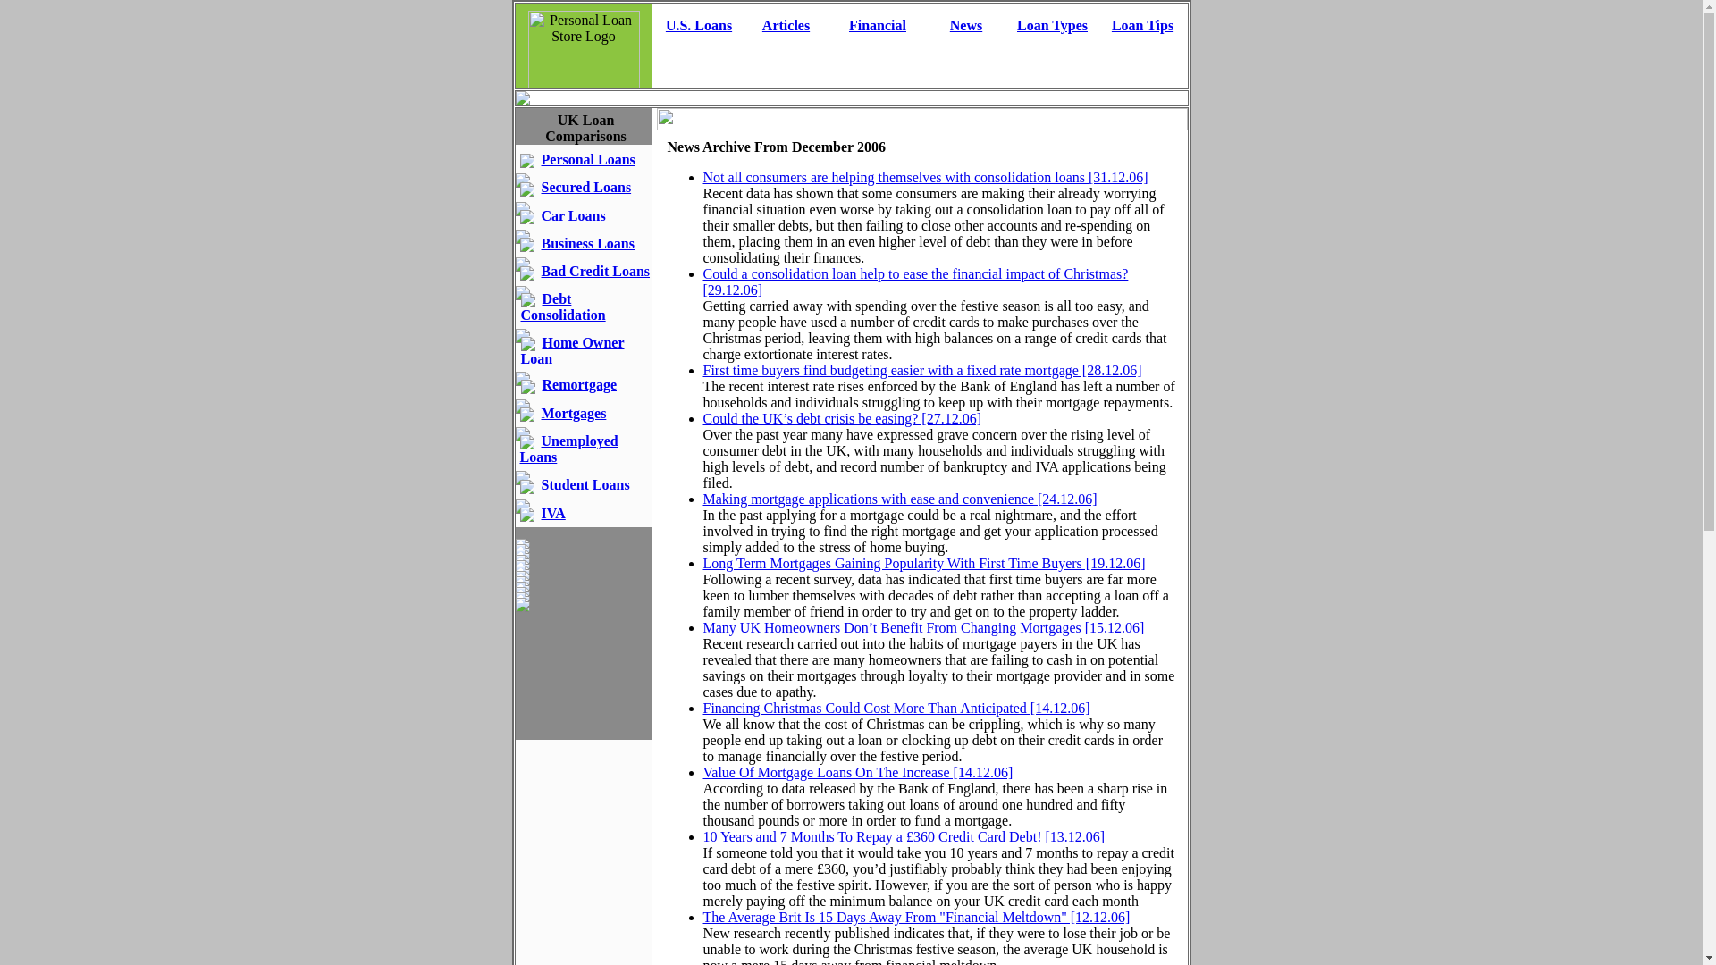 The width and height of the screenshot is (1716, 965). I want to click on Home Owner Loan, so click(572, 350).